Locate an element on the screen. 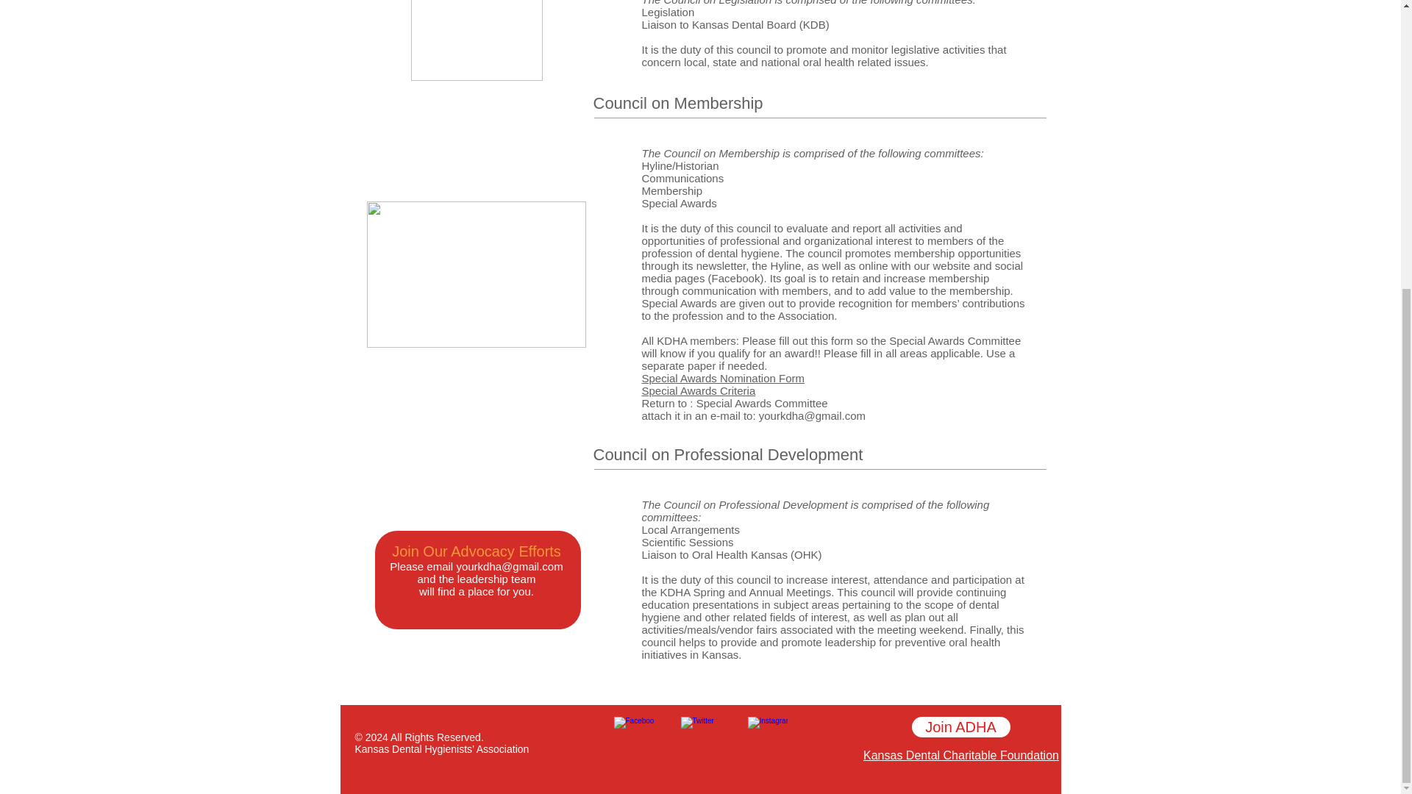 The image size is (1412, 794). Join ADHA is located at coordinates (961, 727).